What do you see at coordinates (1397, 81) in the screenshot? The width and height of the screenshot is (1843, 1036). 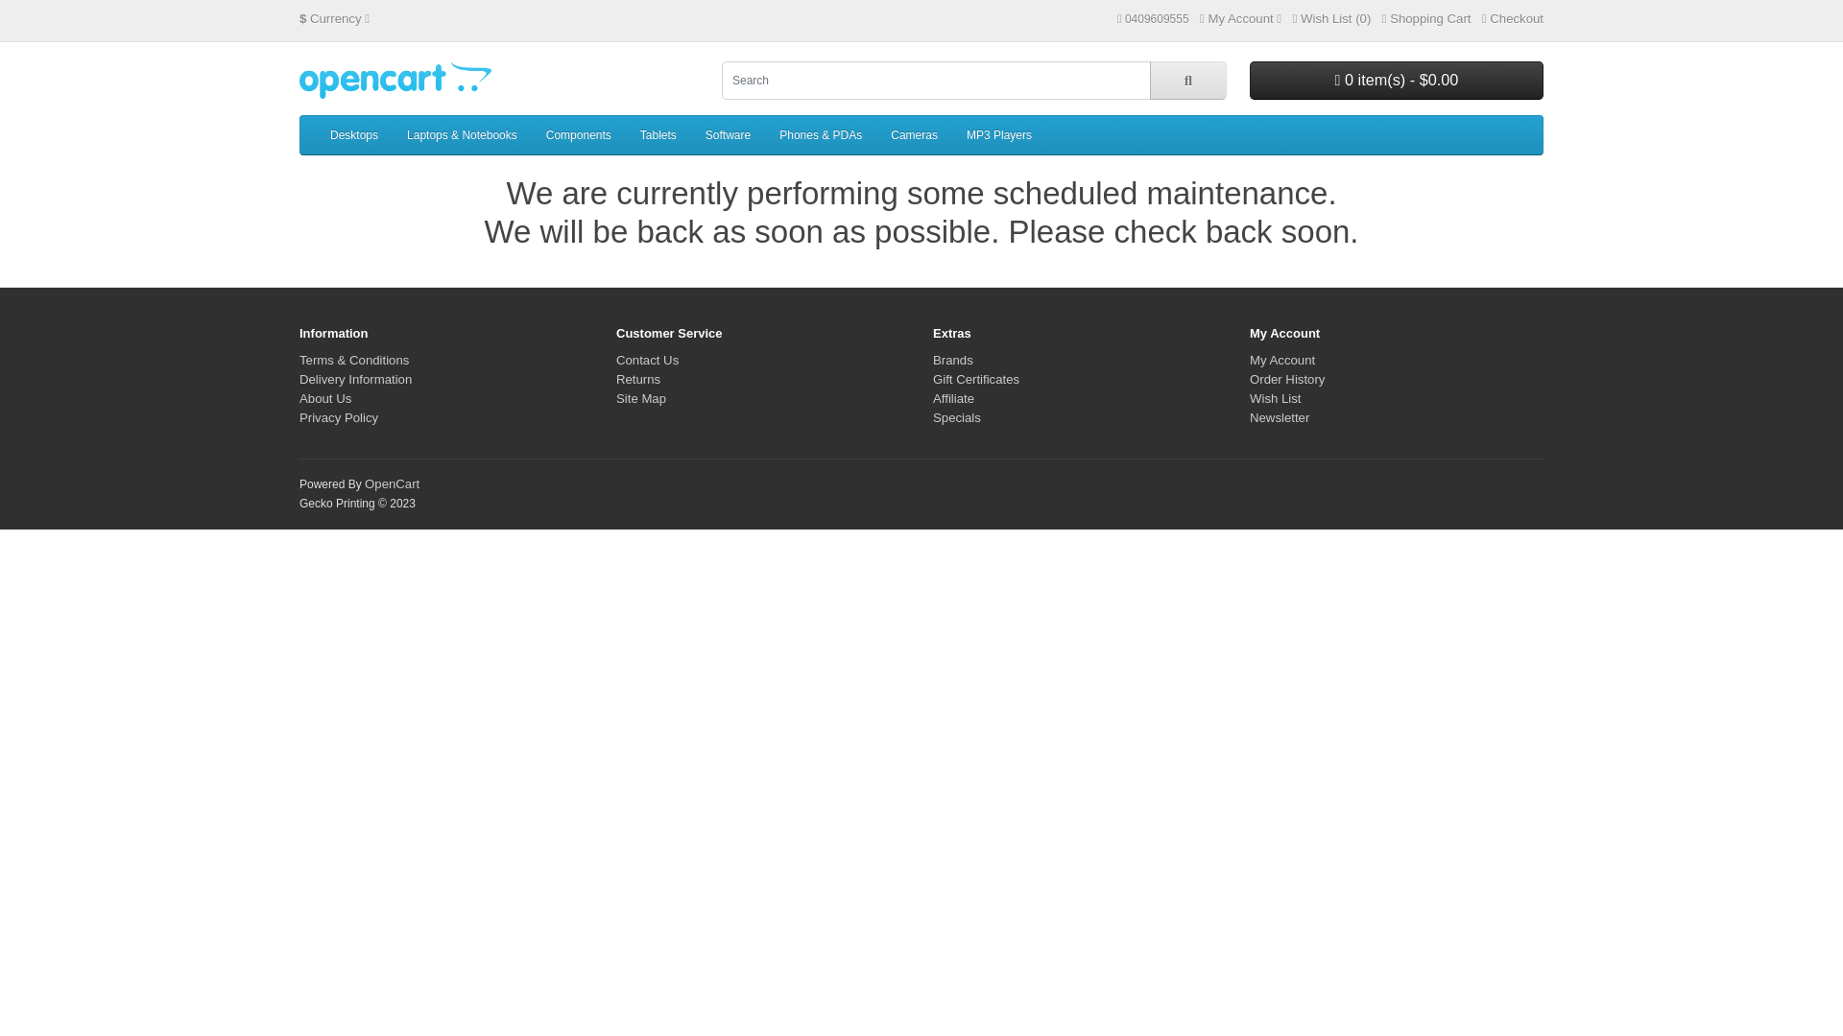 I see `0 item(s) - $0.00` at bounding box center [1397, 81].